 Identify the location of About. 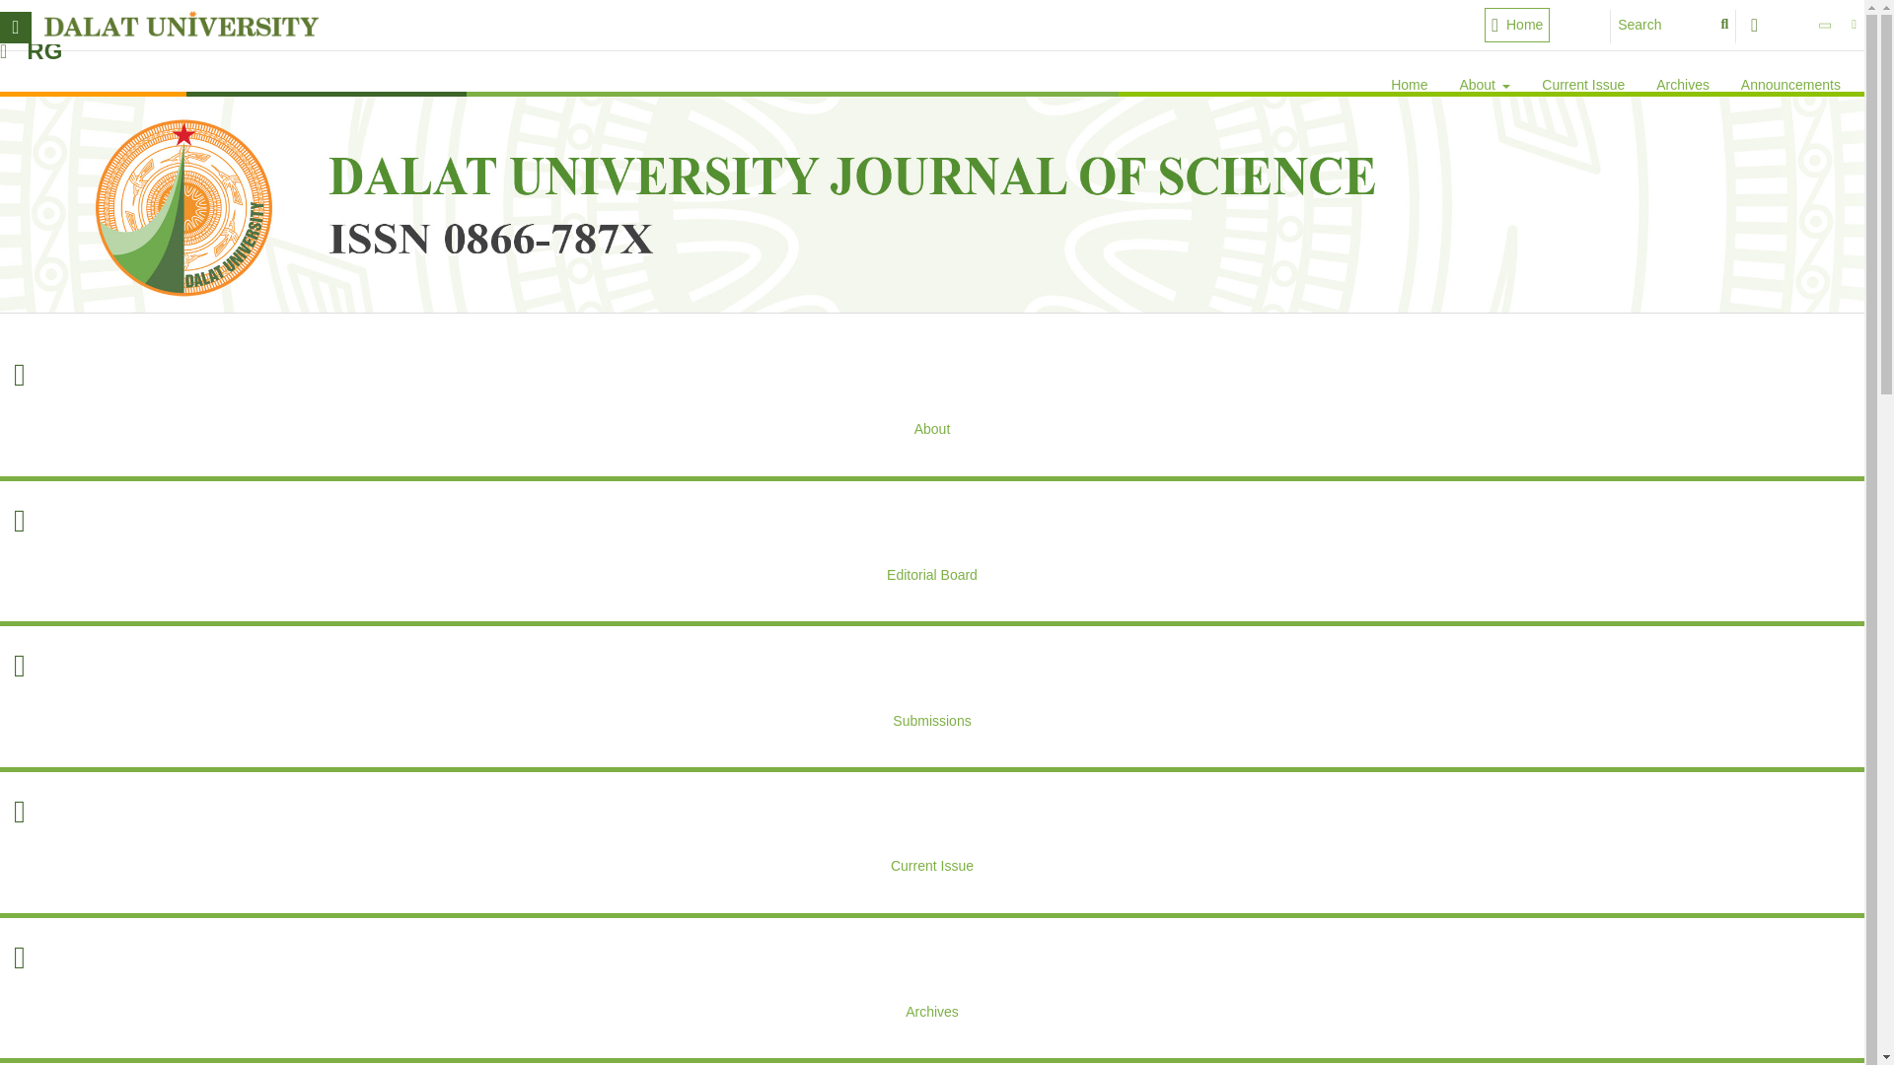
(1484, 87).